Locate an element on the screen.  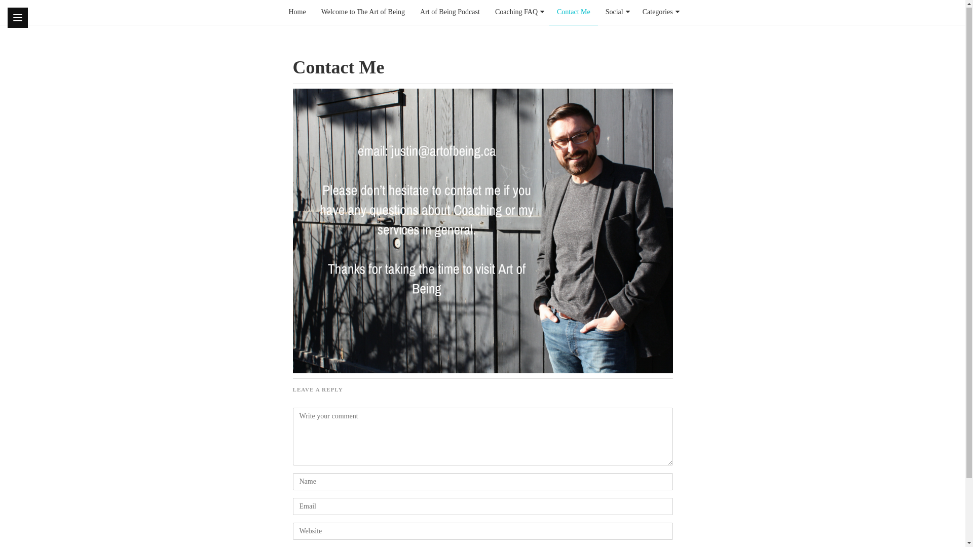
Welcome to The Art of Being is located at coordinates (363, 13).